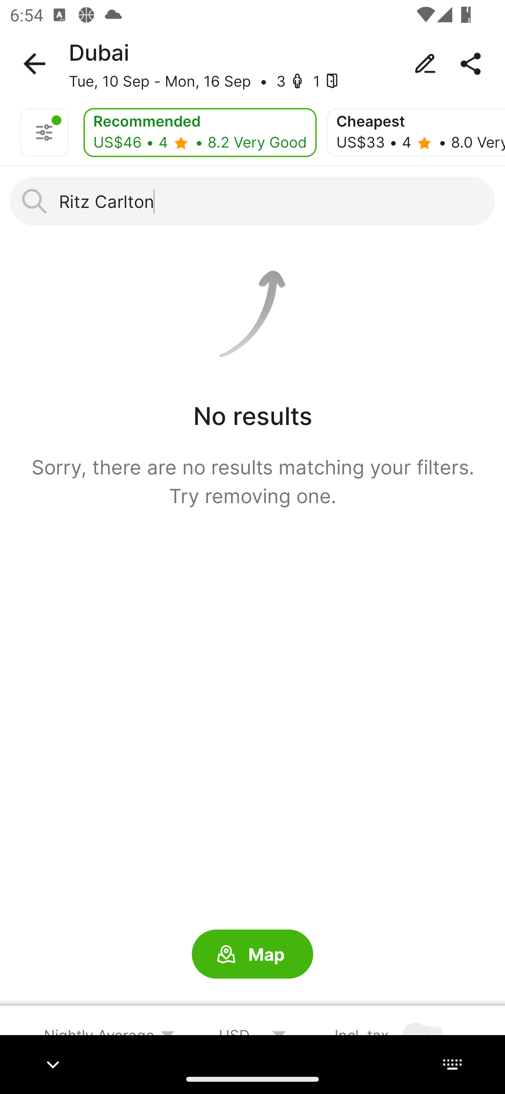 Image resolution: width=505 pixels, height=1094 pixels. I want to click on Map , so click(252, 954).